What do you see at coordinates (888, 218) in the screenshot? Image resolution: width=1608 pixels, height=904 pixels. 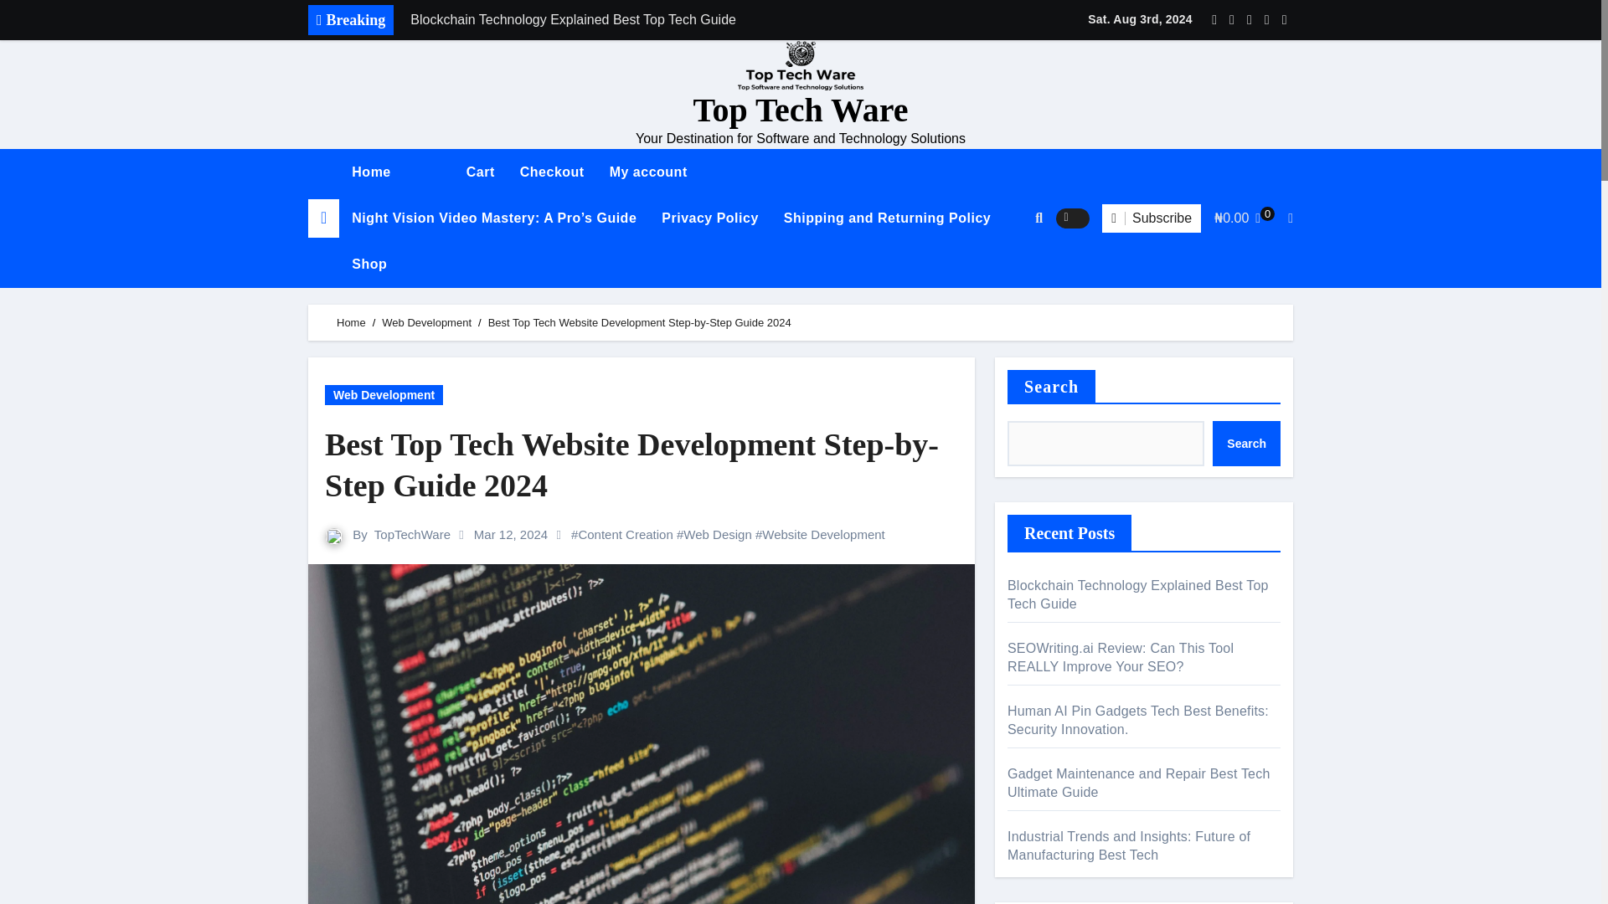 I see `Shipping and Returning Policy` at bounding box center [888, 218].